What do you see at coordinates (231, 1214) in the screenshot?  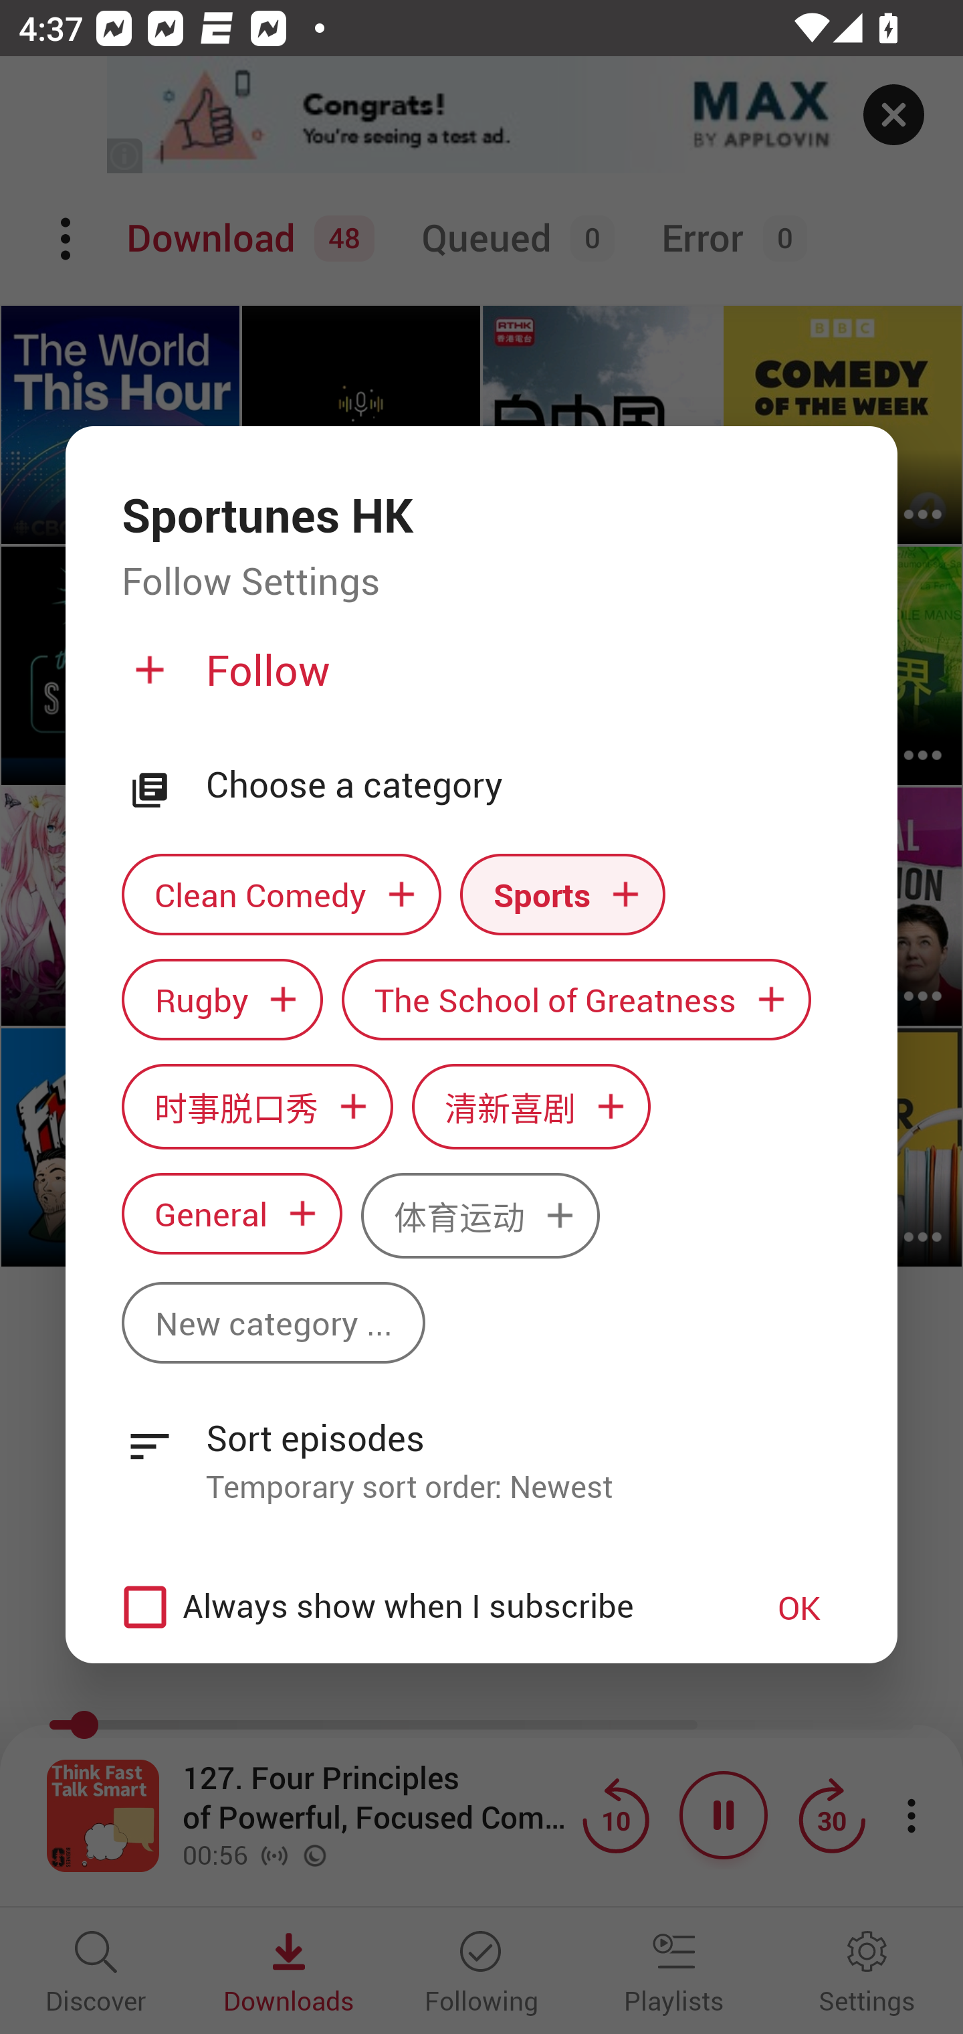 I see `General` at bounding box center [231, 1214].